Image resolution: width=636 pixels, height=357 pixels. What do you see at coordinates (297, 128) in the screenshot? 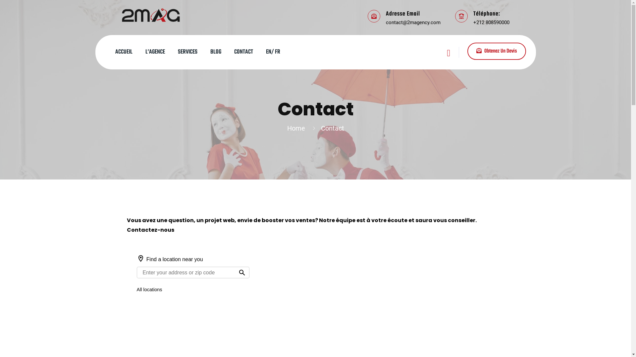
I see `Home  ` at bounding box center [297, 128].